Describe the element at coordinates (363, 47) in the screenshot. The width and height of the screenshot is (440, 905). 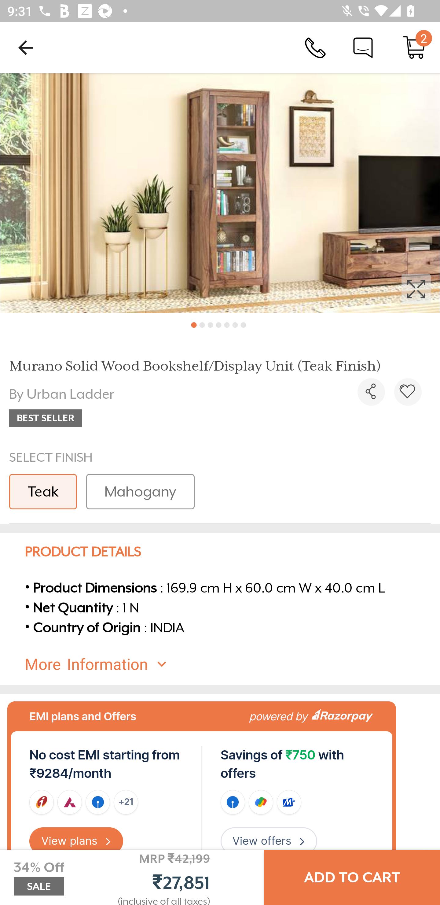
I see `Chat` at that location.